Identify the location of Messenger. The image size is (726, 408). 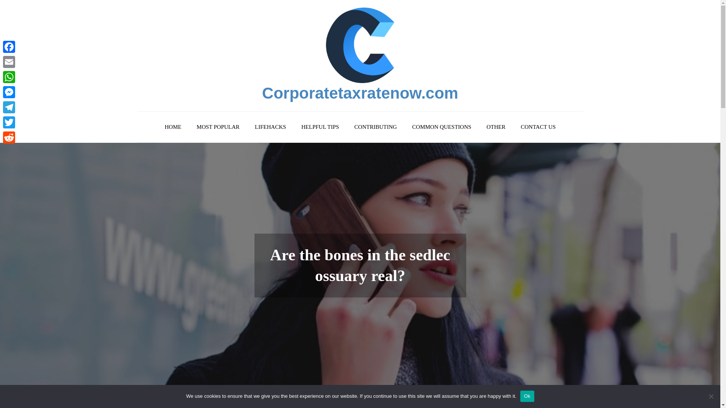
(9, 92).